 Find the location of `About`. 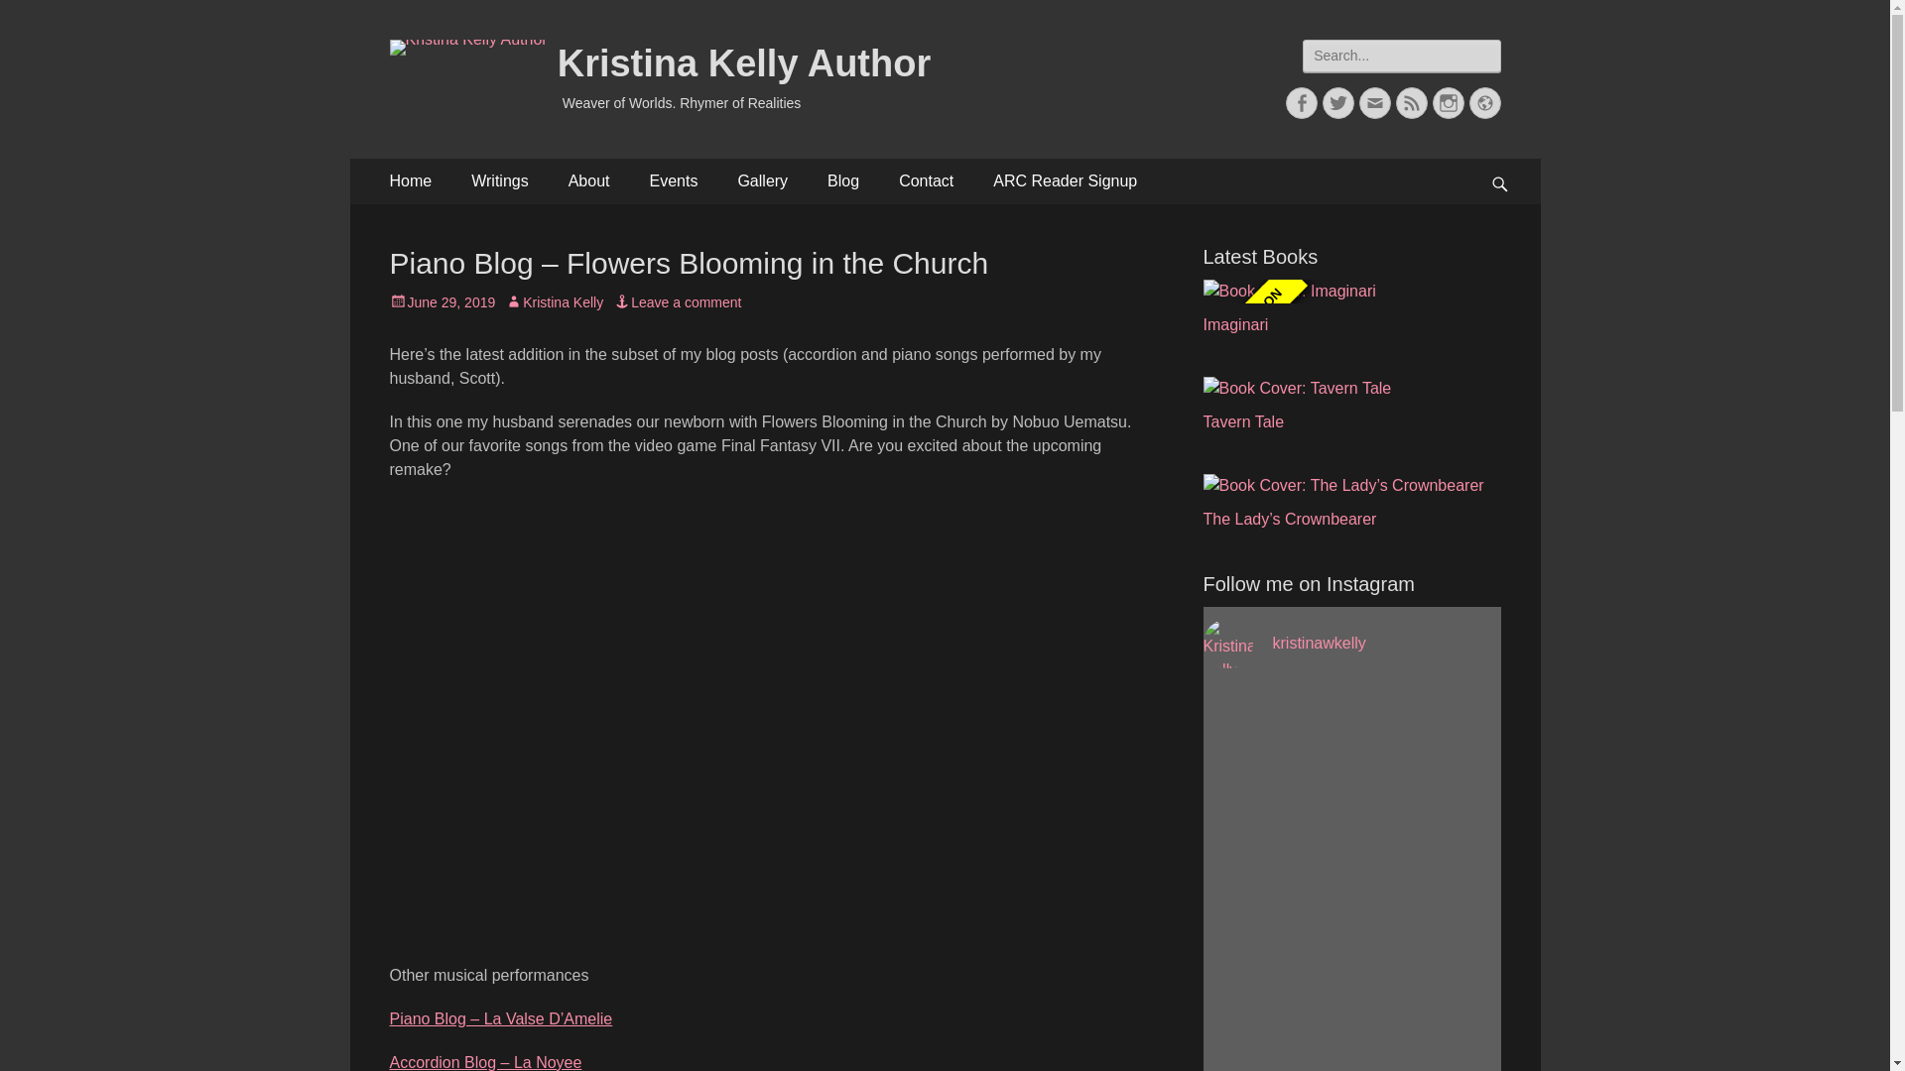

About is located at coordinates (589, 180).